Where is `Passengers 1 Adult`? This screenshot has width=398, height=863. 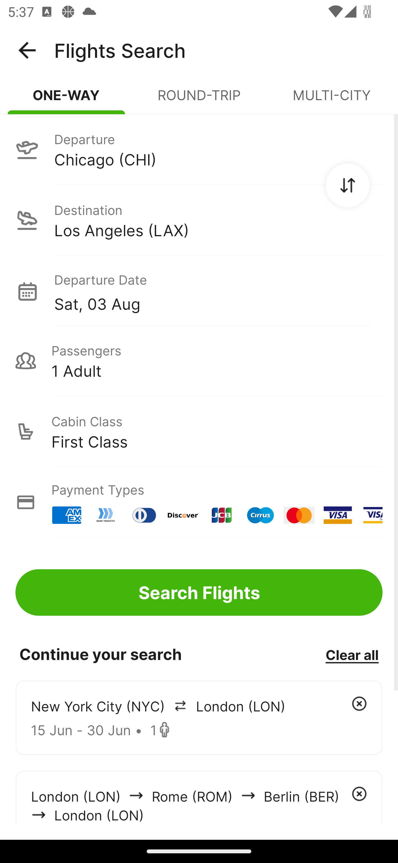 Passengers 1 Adult is located at coordinates (199, 361).